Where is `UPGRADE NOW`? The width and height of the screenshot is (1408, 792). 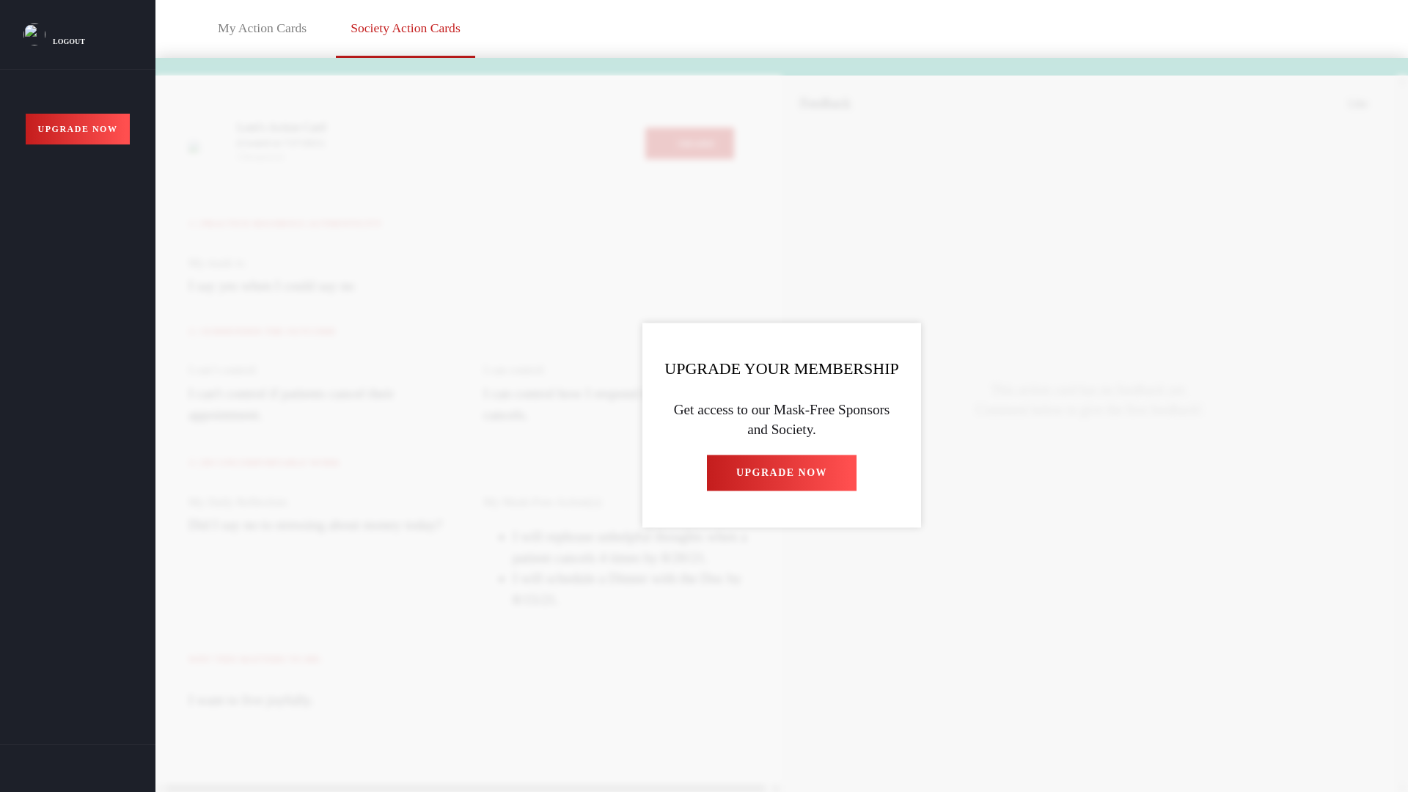 UPGRADE NOW is located at coordinates (77, 129).